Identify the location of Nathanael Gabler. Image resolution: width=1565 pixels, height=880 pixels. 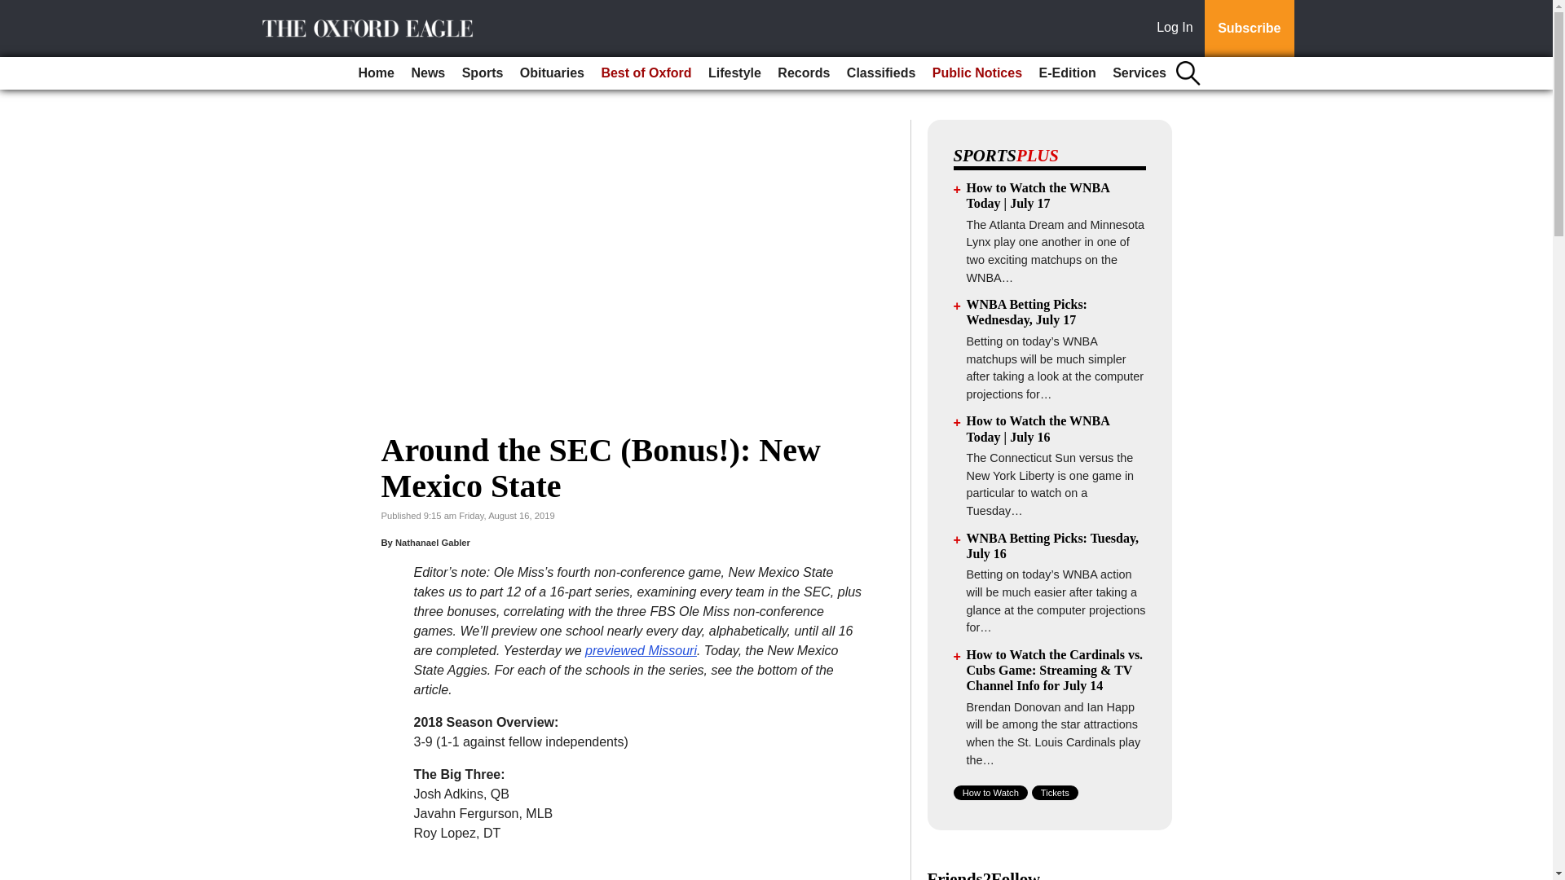
(433, 542).